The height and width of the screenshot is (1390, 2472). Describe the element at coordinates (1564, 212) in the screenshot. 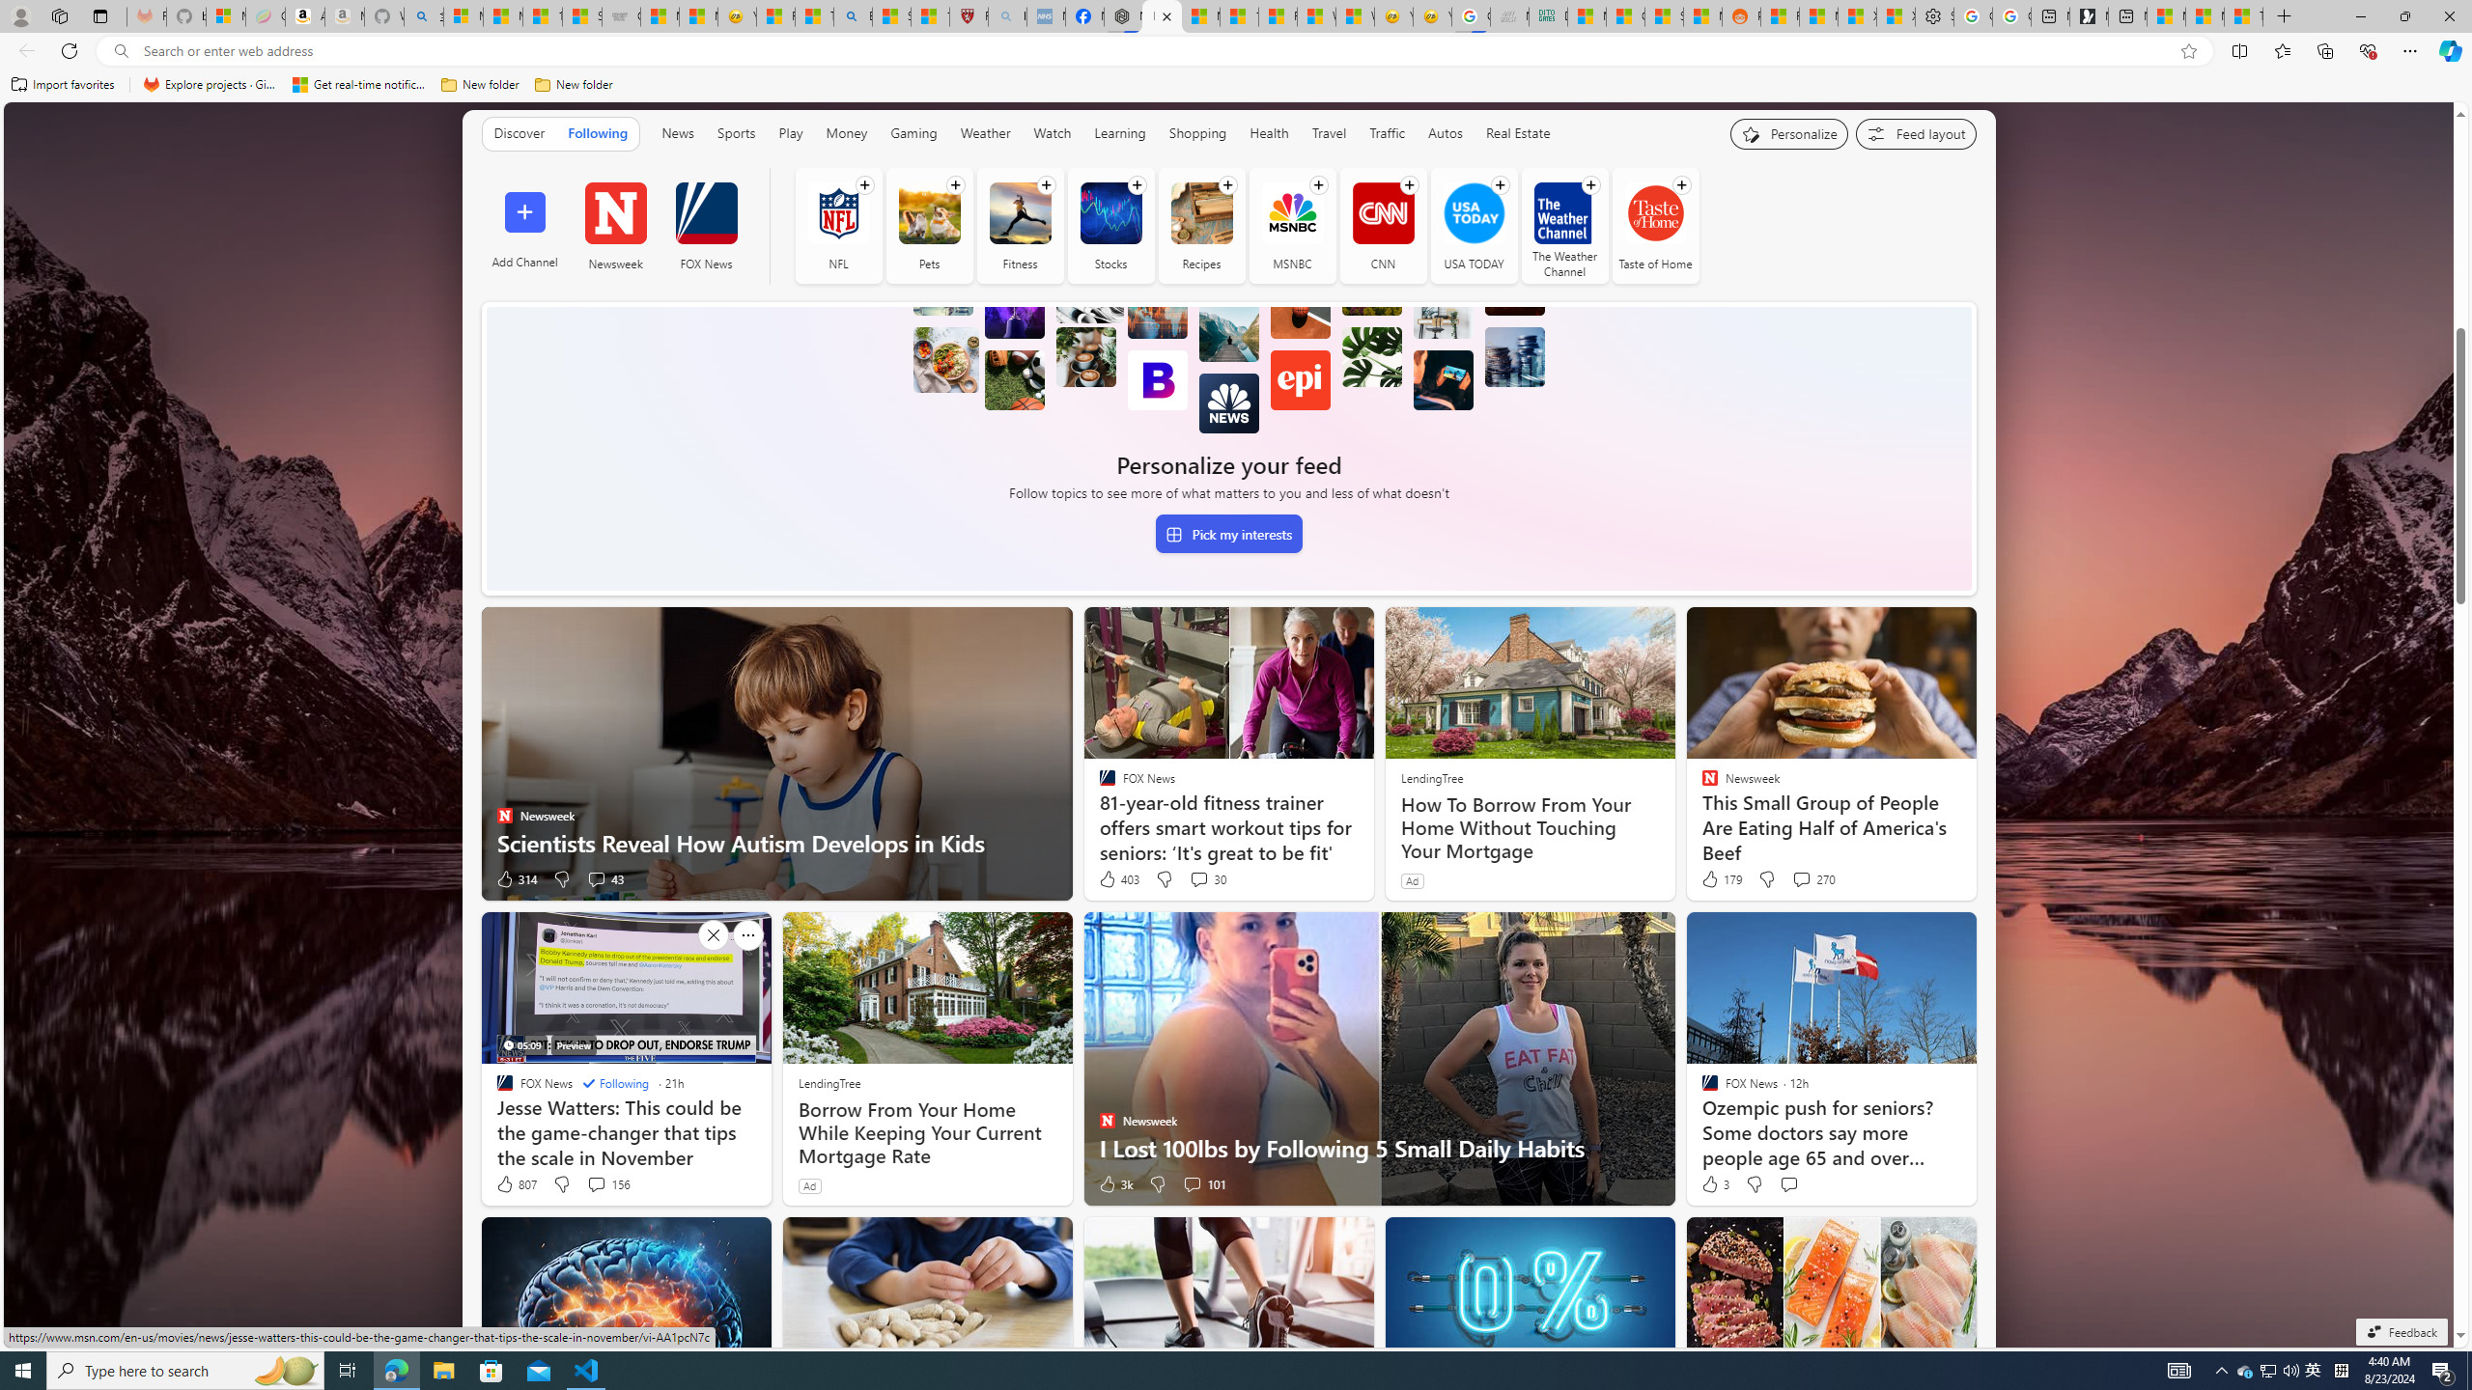

I see `The Weather Channel` at that location.